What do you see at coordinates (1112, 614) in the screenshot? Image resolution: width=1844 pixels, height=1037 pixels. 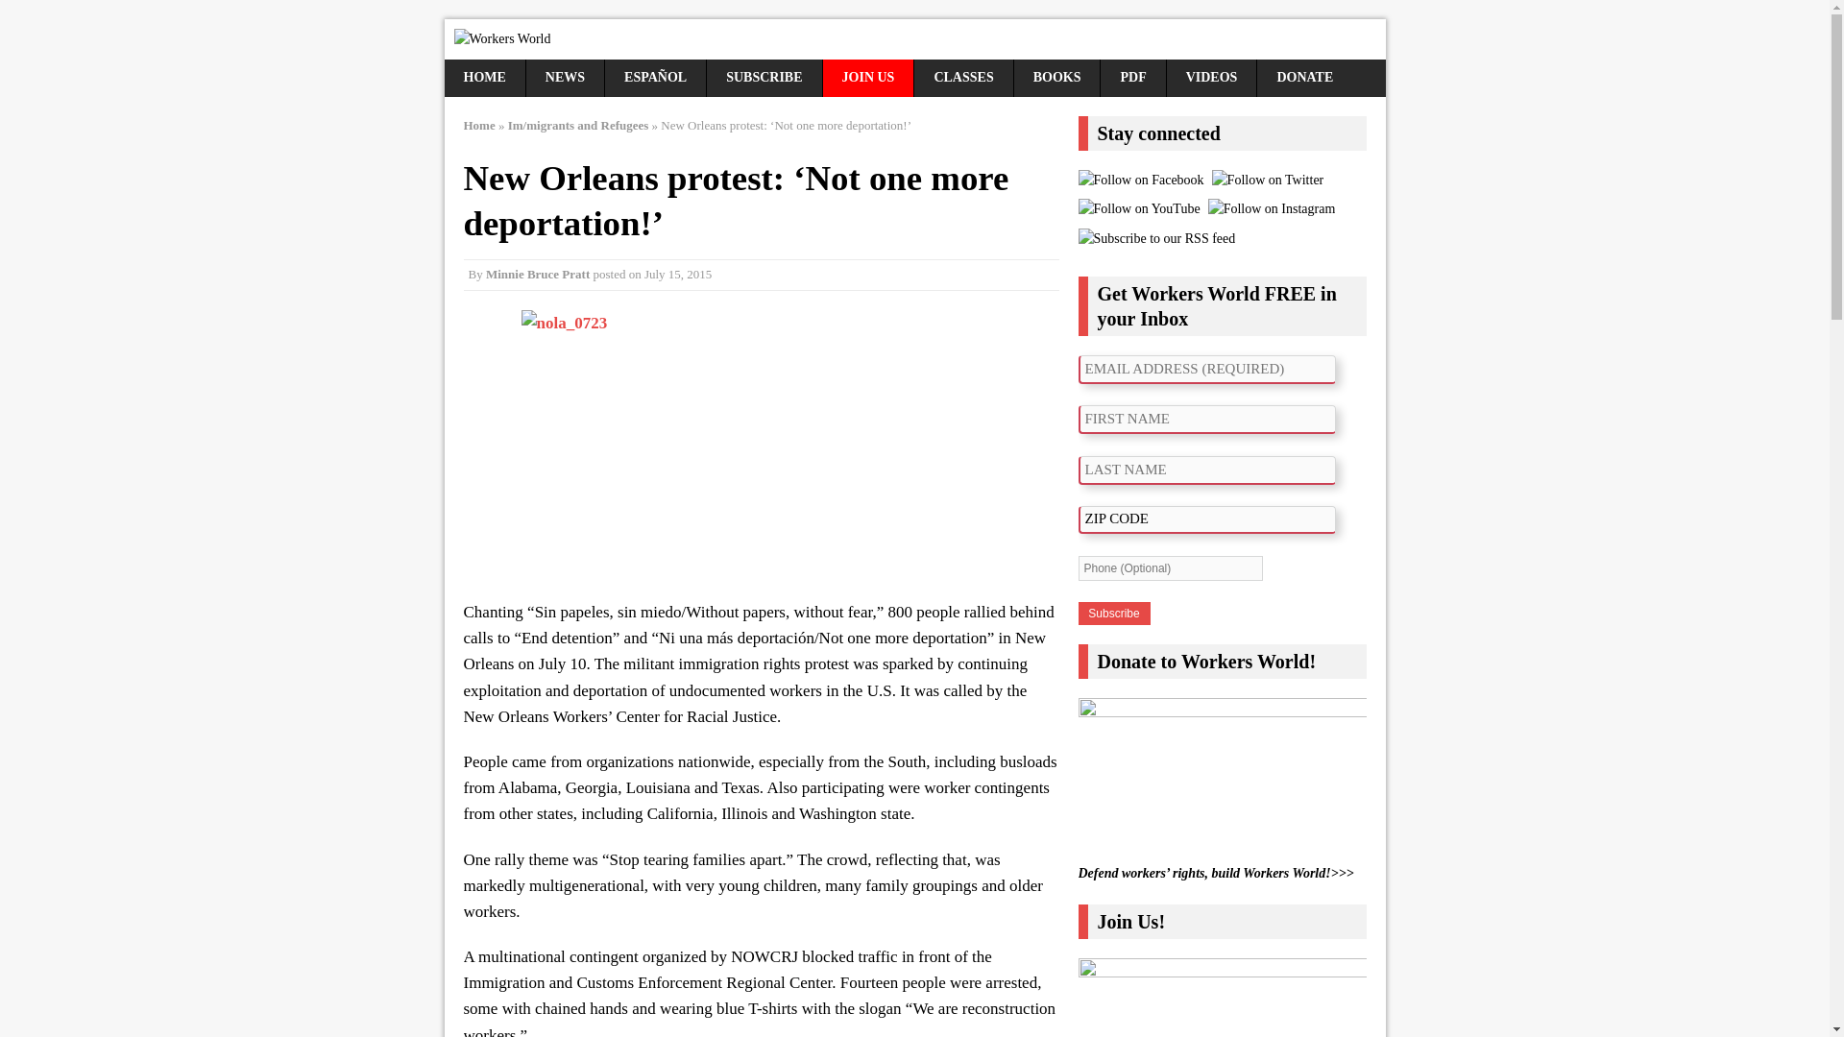 I see `Subscribe` at bounding box center [1112, 614].